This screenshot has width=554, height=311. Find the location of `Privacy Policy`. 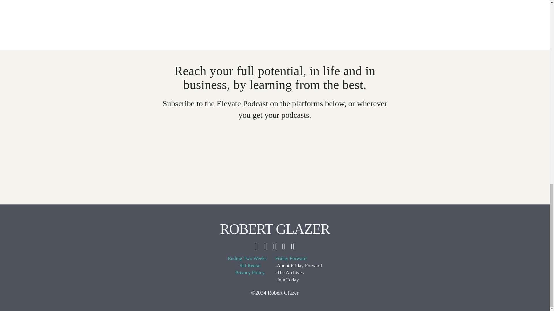

Privacy Policy is located at coordinates (250, 273).